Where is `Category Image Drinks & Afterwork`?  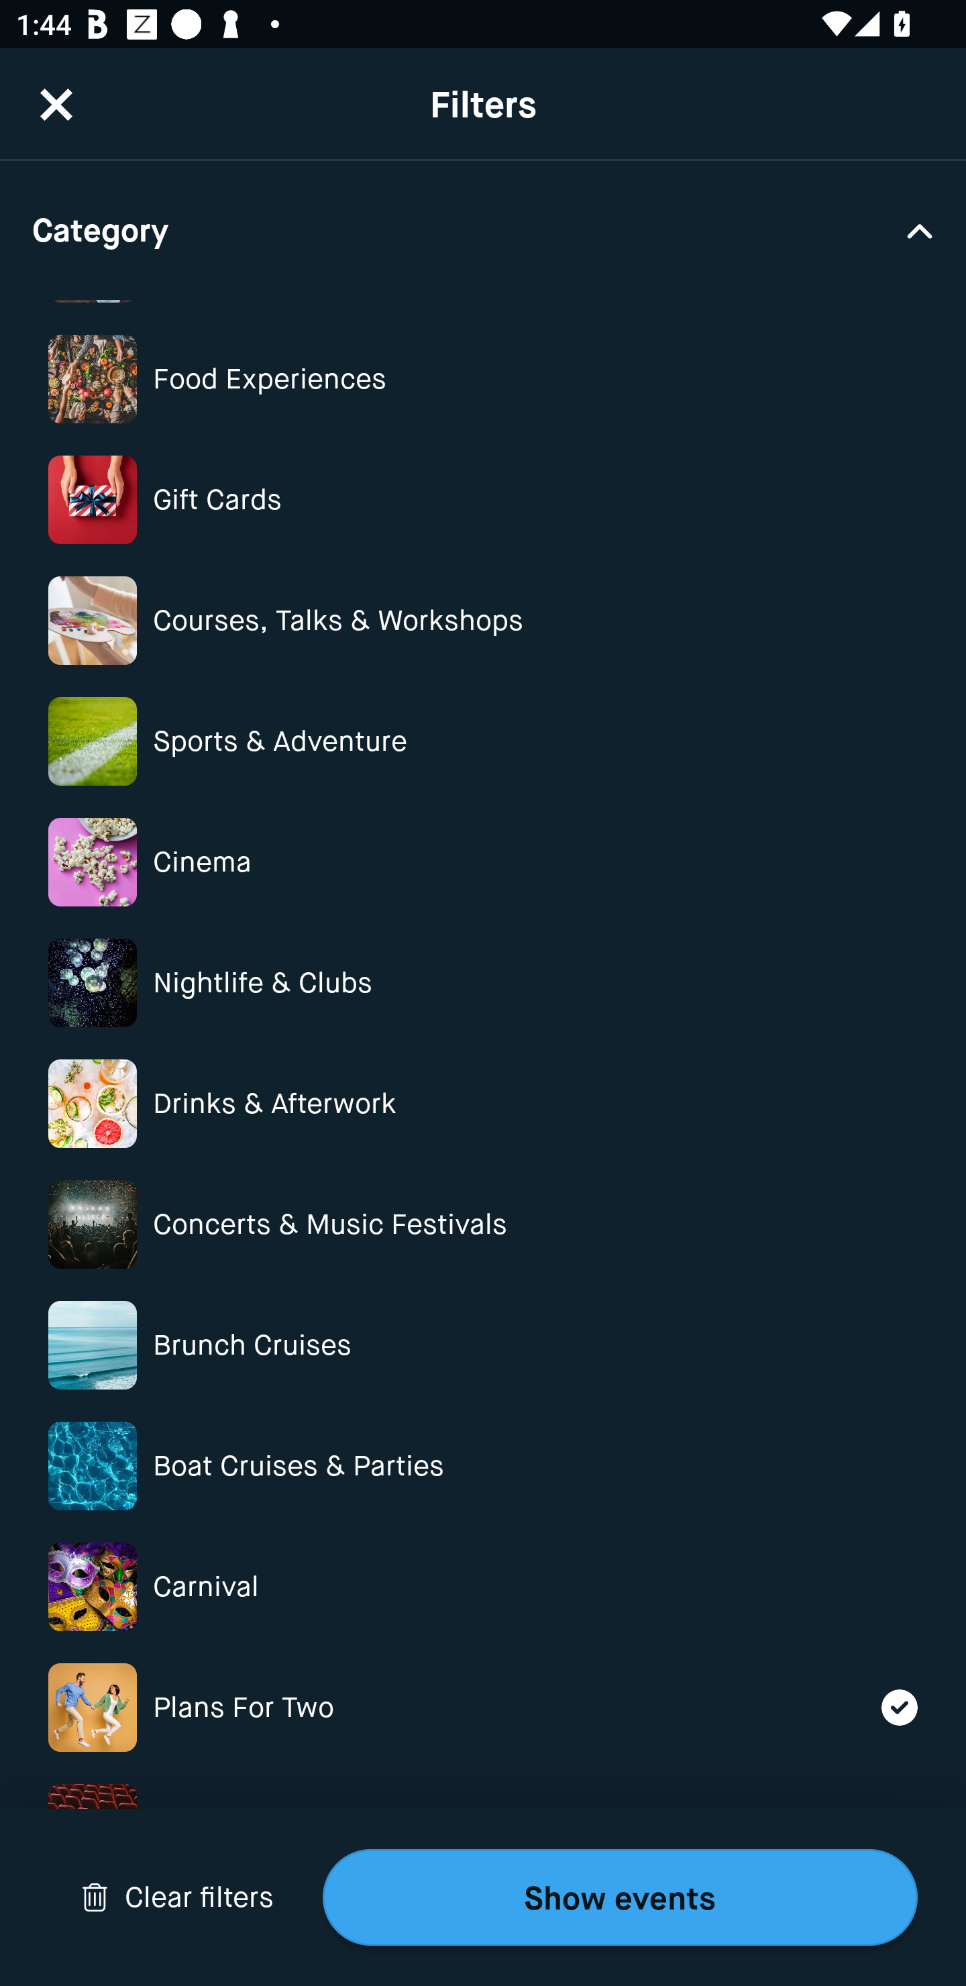 Category Image Drinks & Afterwork is located at coordinates (483, 1103).